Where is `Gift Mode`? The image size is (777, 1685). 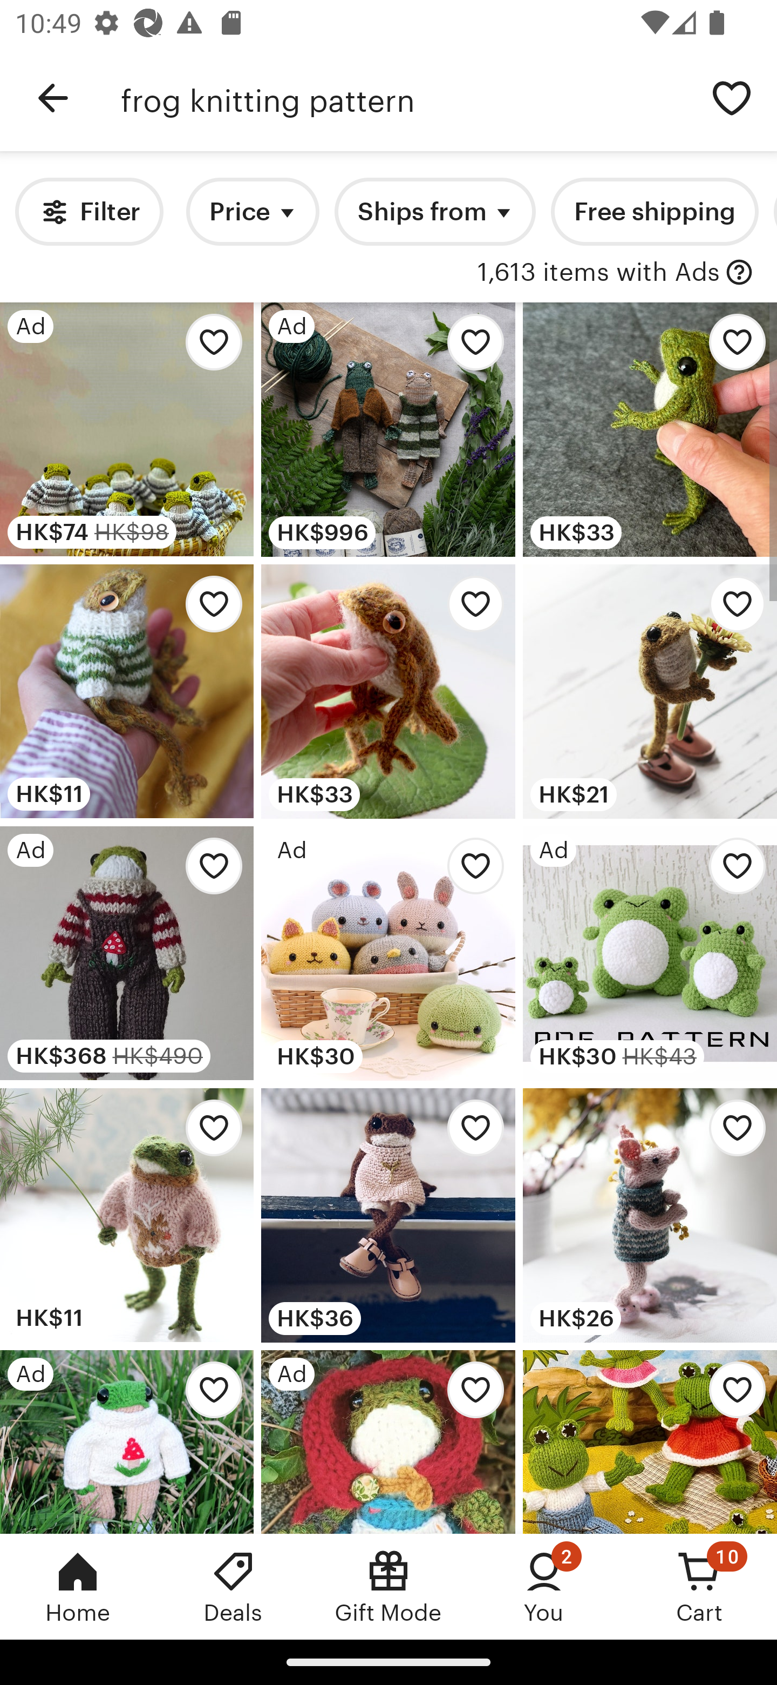 Gift Mode is located at coordinates (388, 1586).